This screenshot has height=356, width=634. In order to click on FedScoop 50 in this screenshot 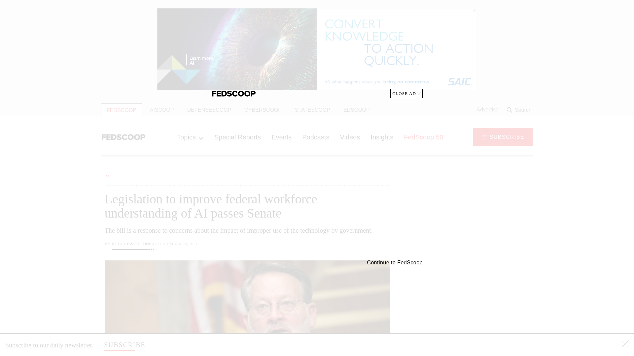, I will do `click(423, 137)`.